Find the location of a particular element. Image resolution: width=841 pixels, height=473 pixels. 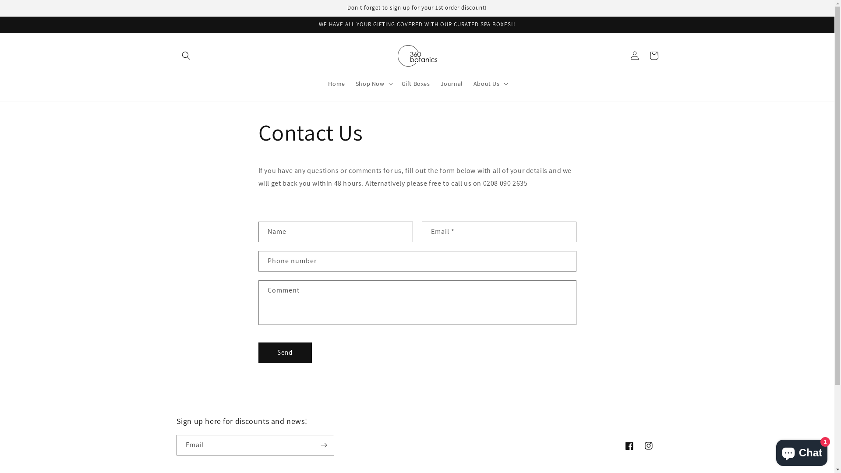

Cart is located at coordinates (654, 56).